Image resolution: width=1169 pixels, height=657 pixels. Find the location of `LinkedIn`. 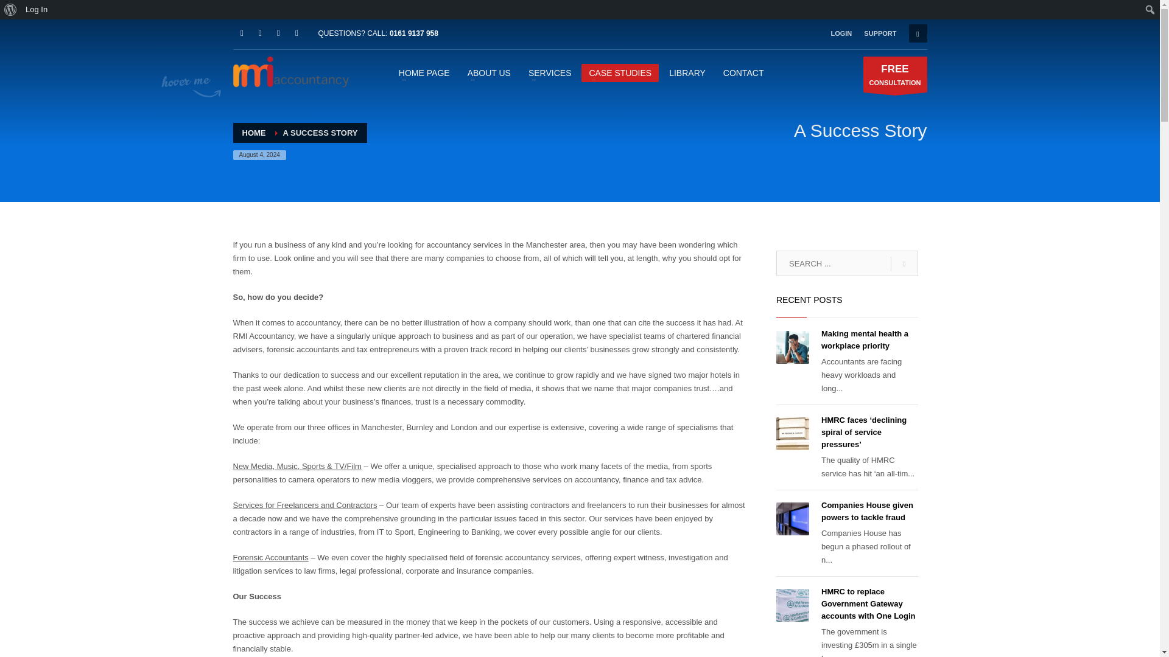

LinkedIn is located at coordinates (242, 33).